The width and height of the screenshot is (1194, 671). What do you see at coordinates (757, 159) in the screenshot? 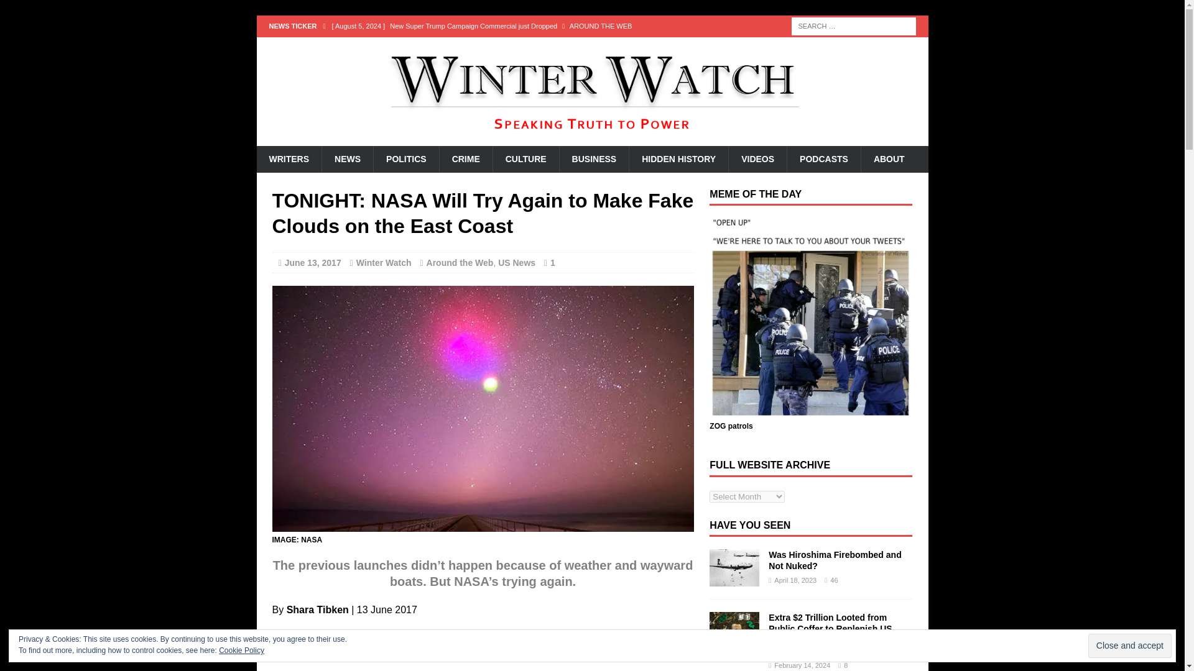
I see `VIDEOS` at bounding box center [757, 159].